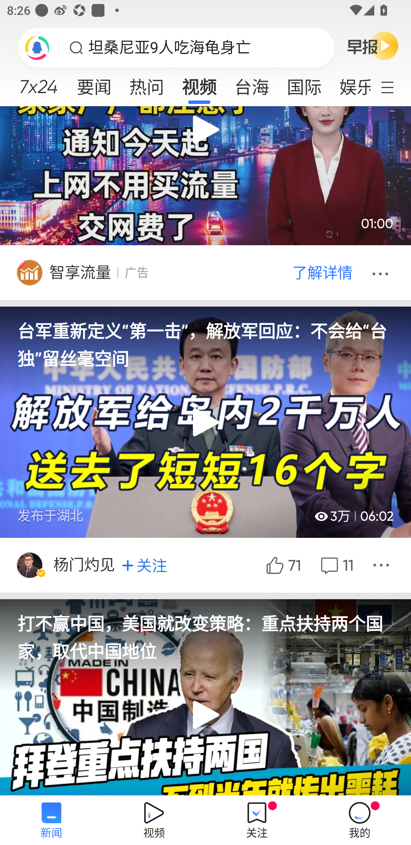  I want to click on 了解详情, so click(322, 272).